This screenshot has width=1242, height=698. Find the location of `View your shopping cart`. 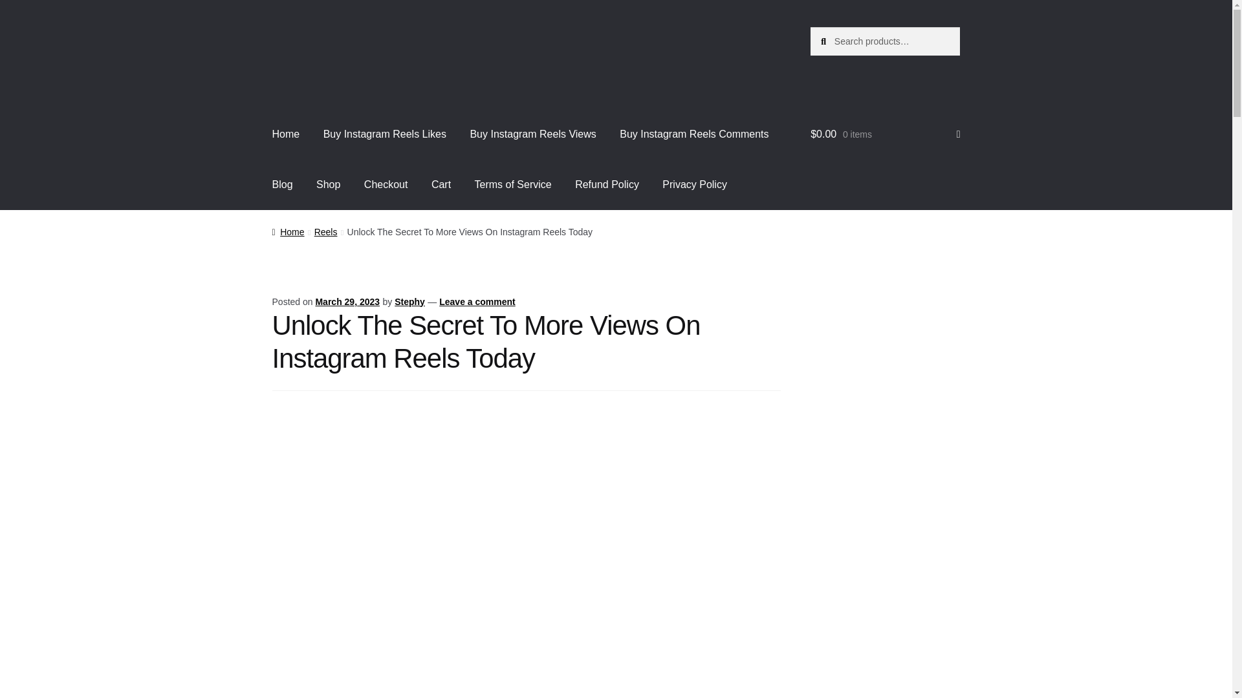

View your shopping cart is located at coordinates (885, 134).